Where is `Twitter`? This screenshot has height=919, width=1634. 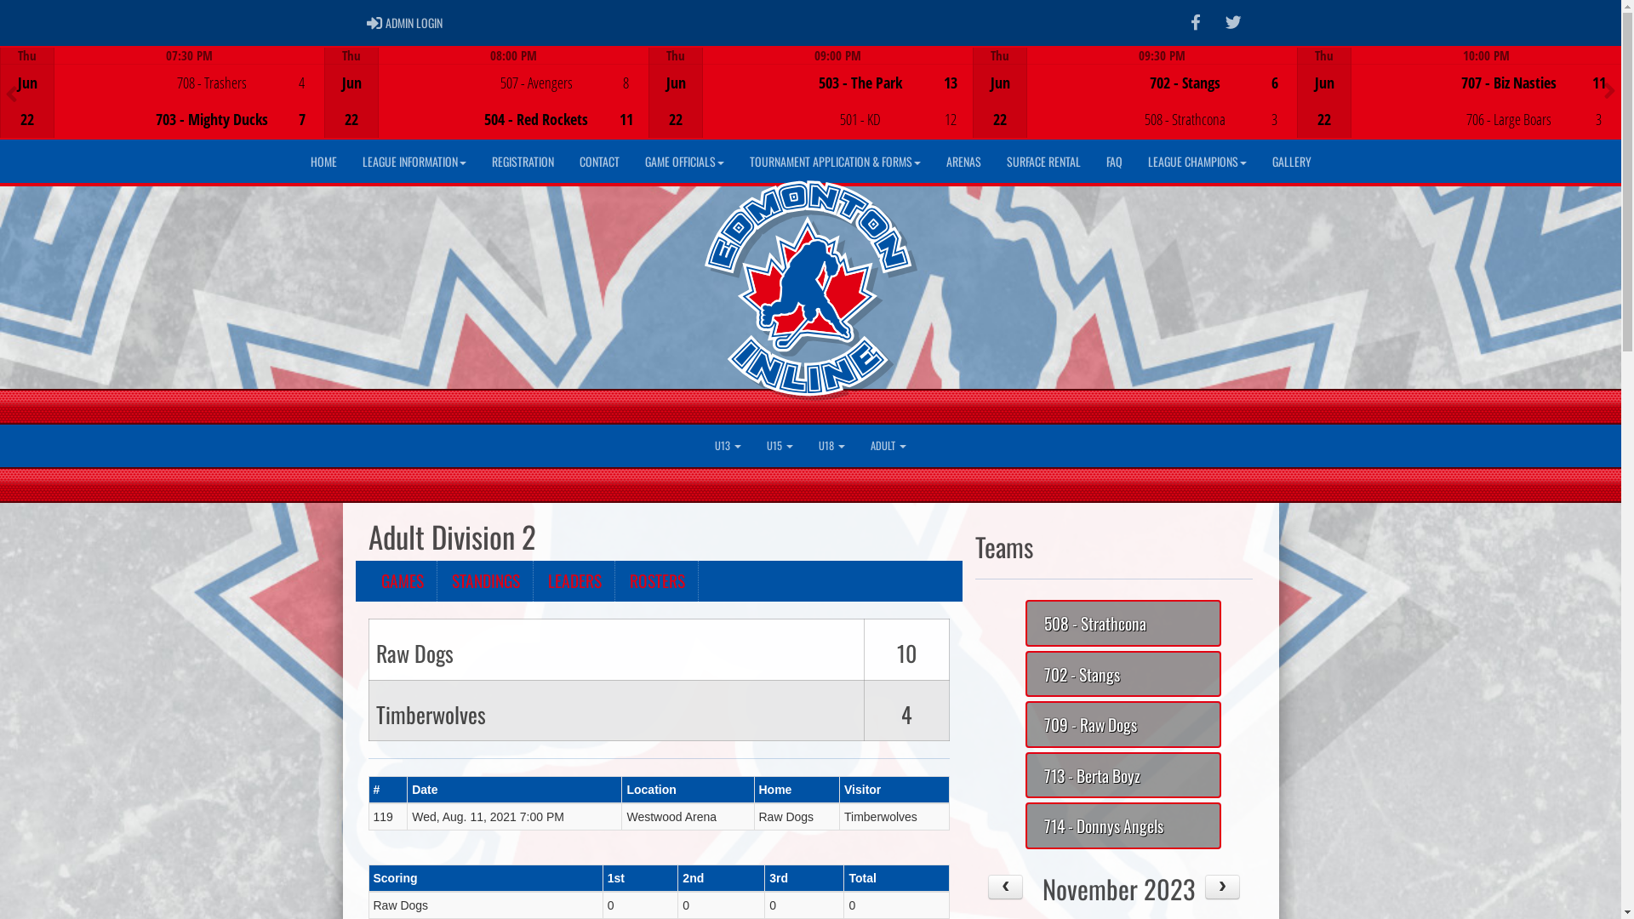
Twitter is located at coordinates (1234, 23).